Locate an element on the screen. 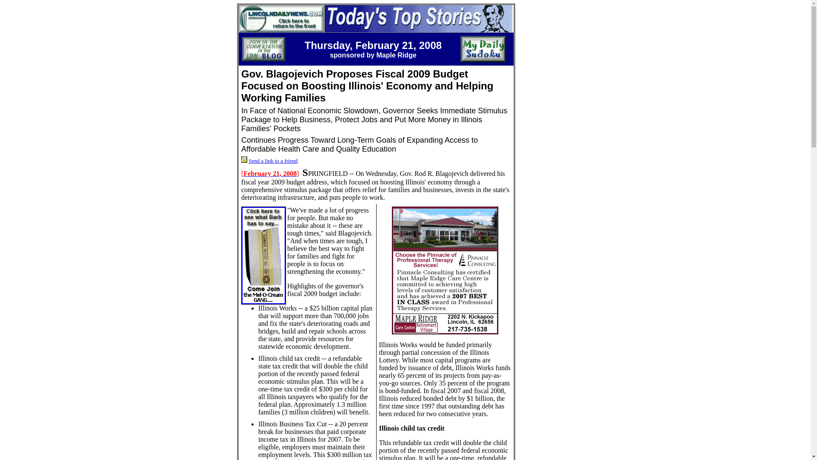 Image resolution: width=817 pixels, height=460 pixels. Send a link to a friend is located at coordinates (272, 161).